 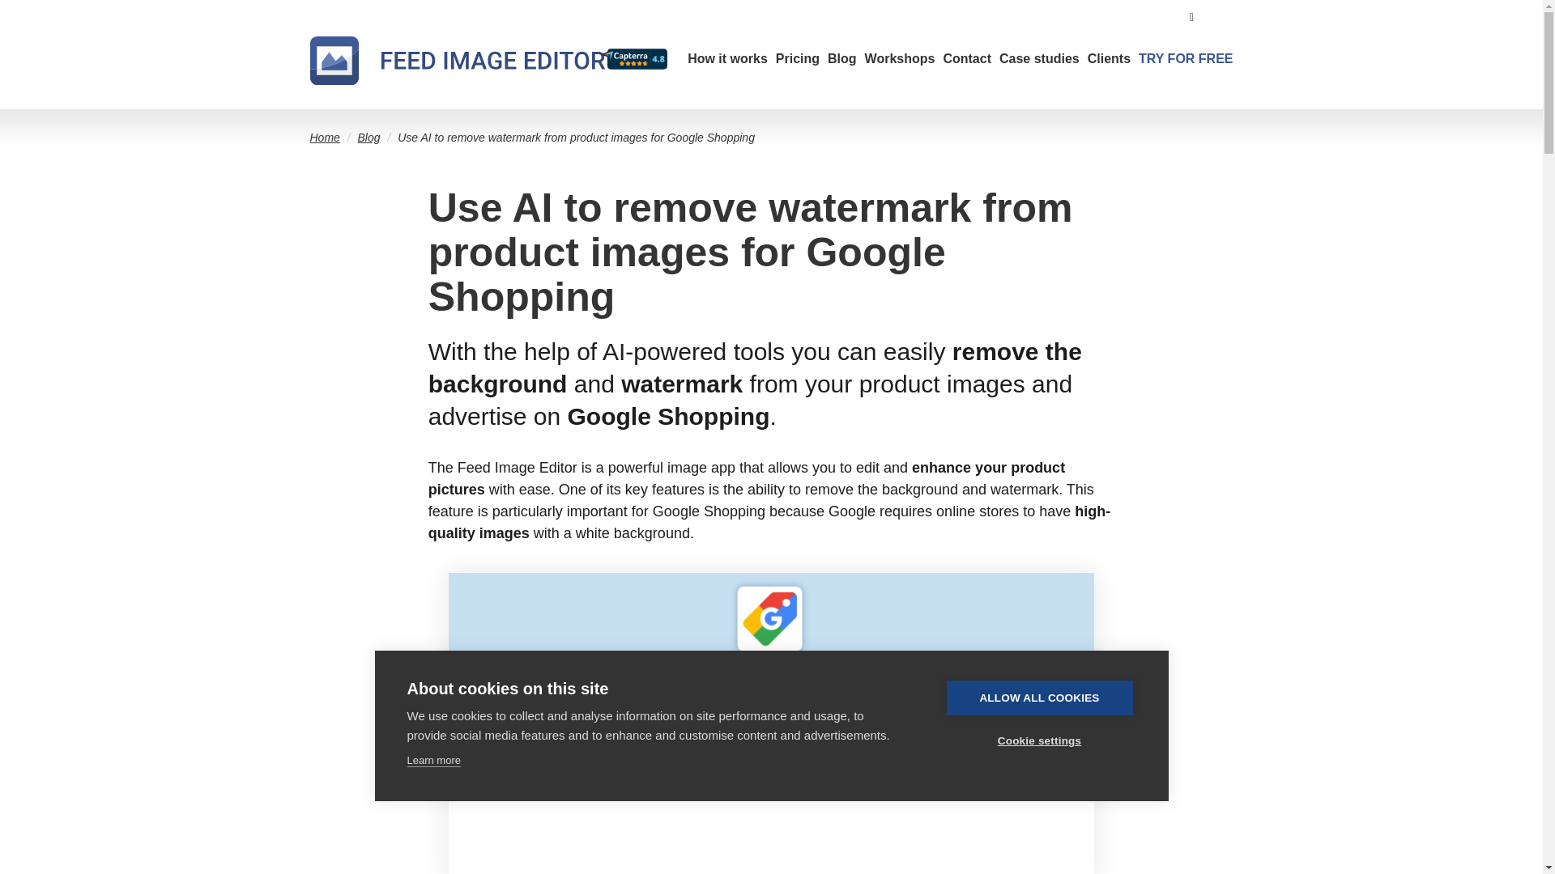 What do you see at coordinates (841, 59) in the screenshot?
I see `Blog` at bounding box center [841, 59].